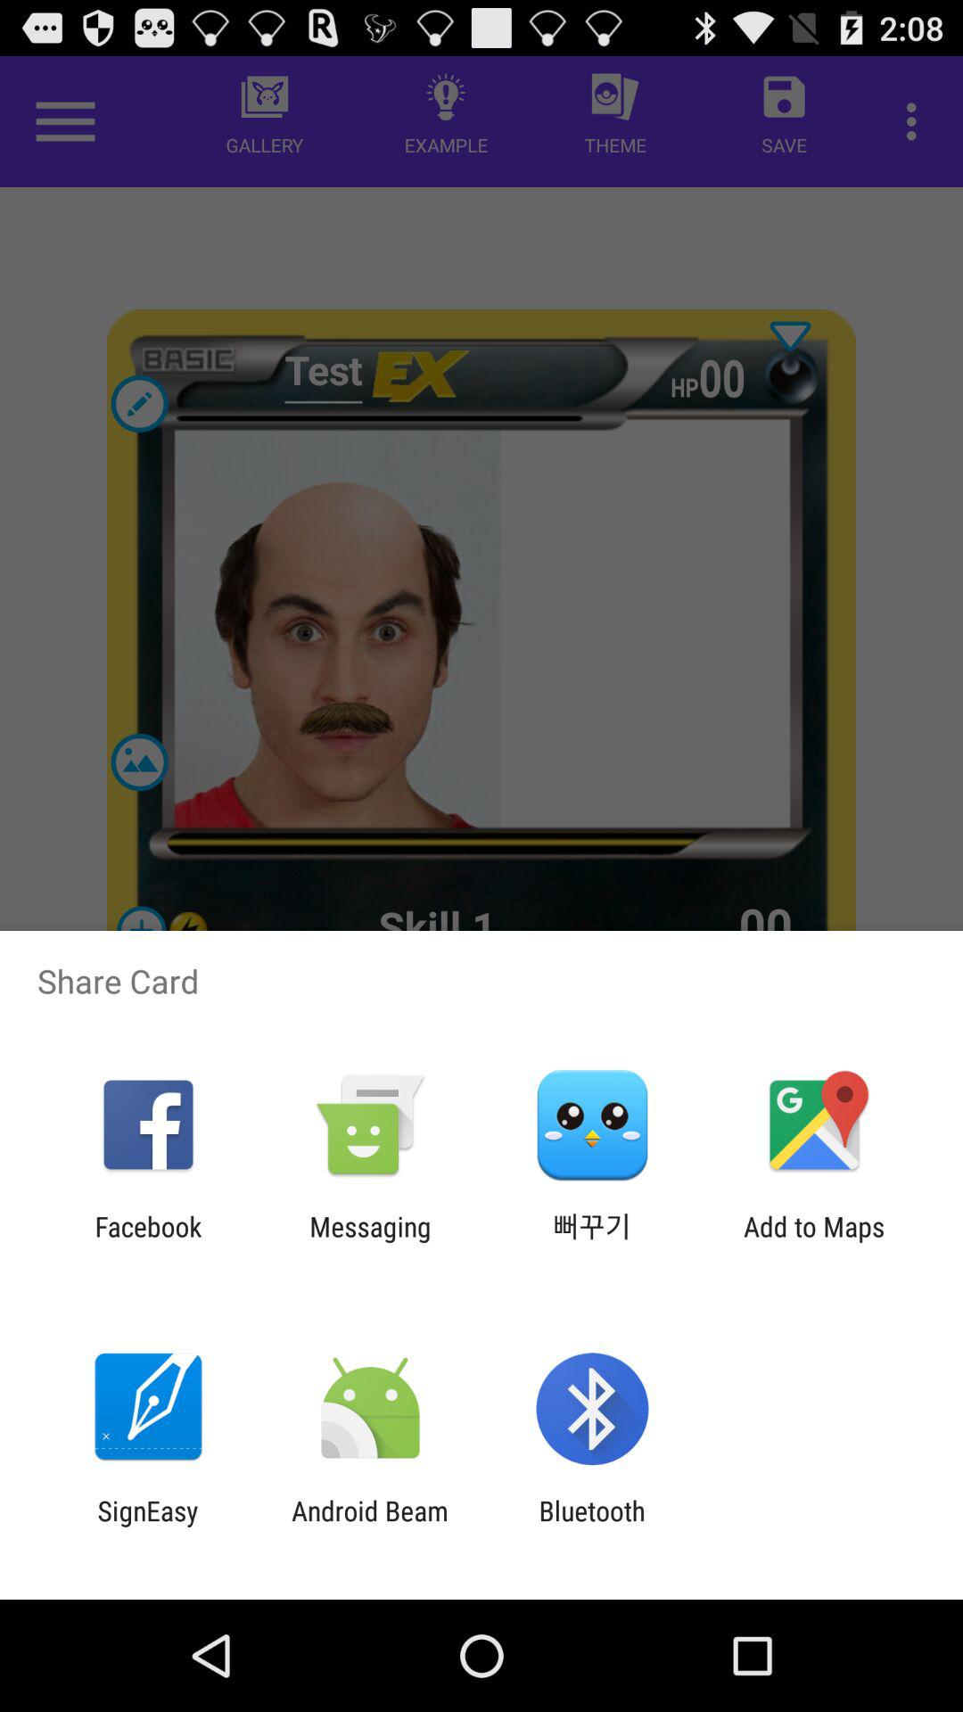 The height and width of the screenshot is (1712, 963). I want to click on select the item to the right of the signeasy app, so click(369, 1527).